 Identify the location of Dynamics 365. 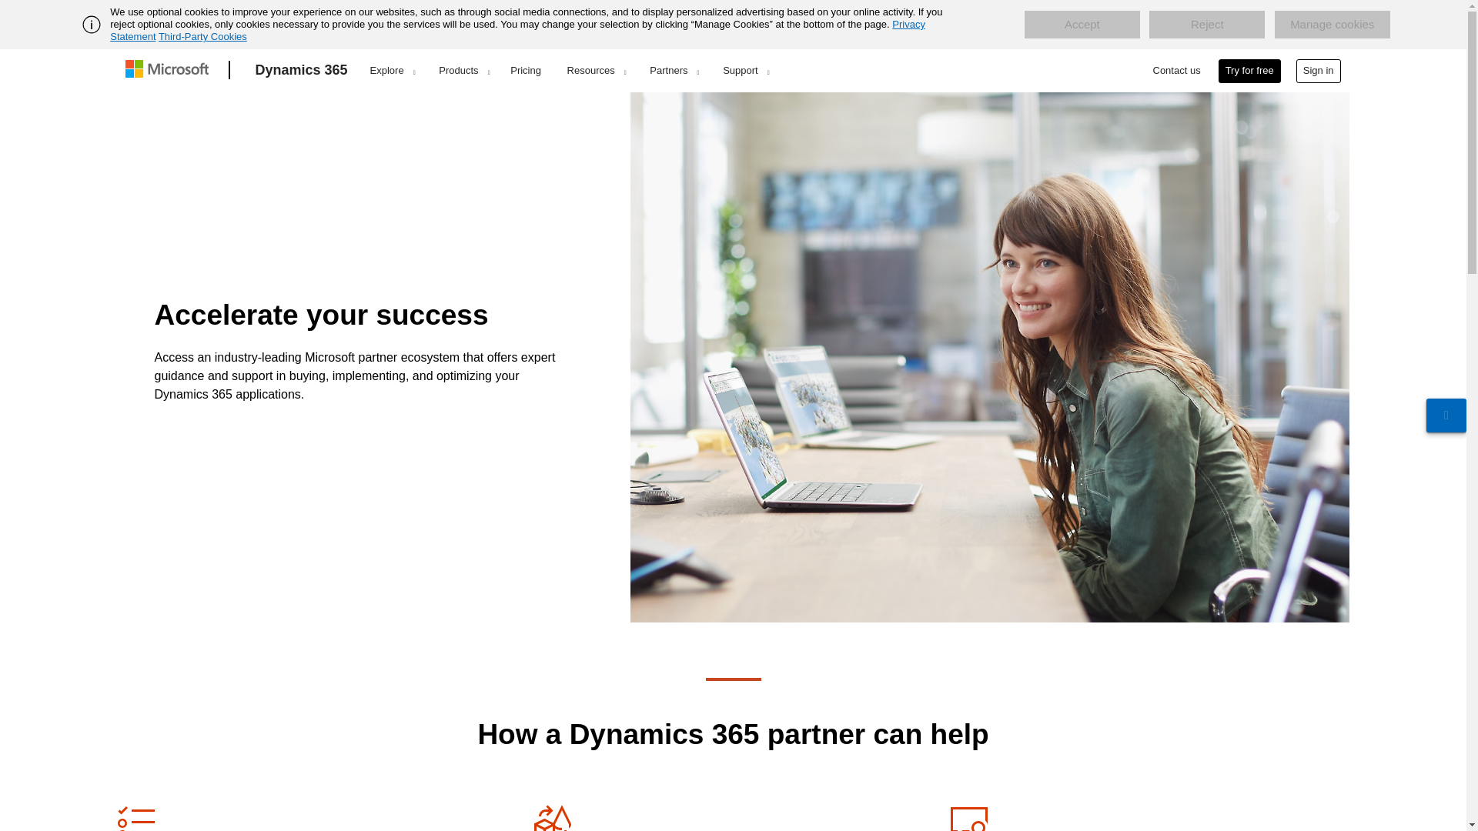
(302, 70).